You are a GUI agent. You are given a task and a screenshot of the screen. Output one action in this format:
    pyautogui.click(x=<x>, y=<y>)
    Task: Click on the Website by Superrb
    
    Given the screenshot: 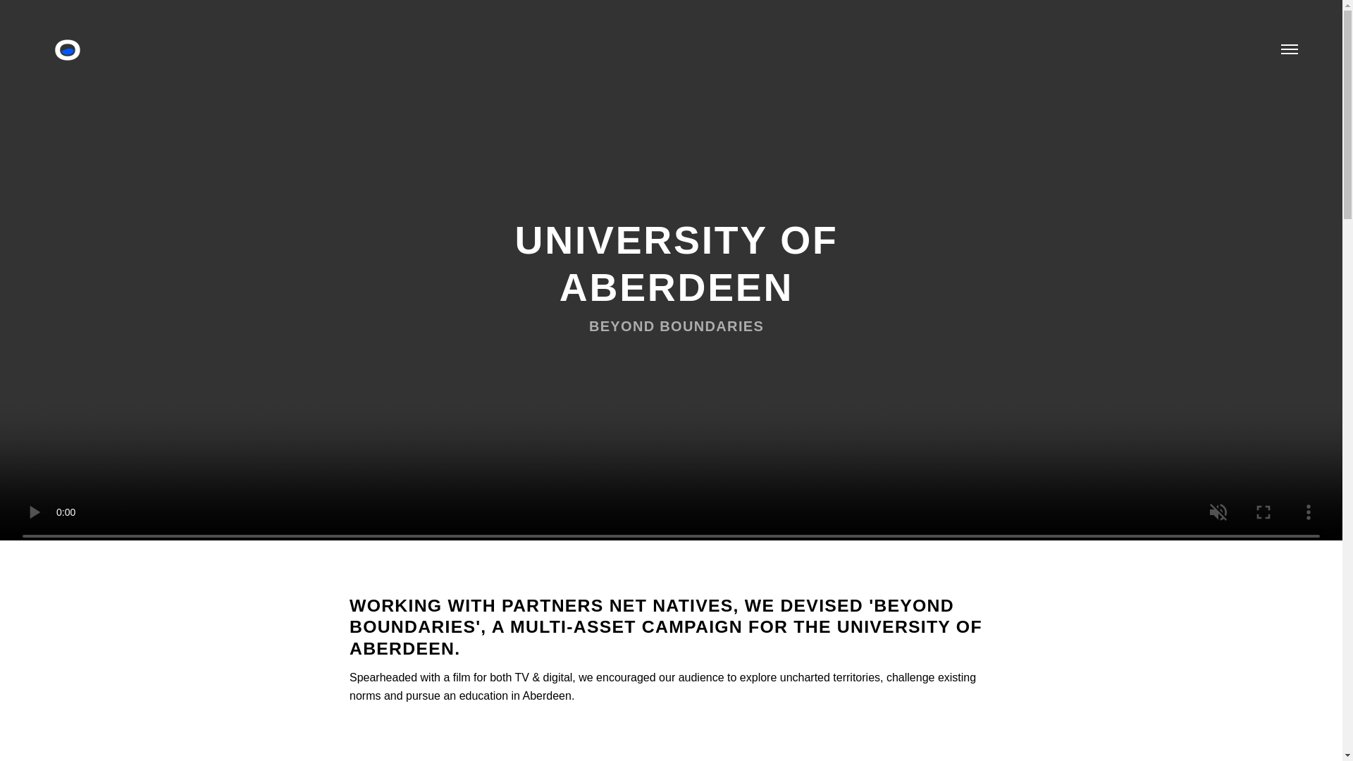 What is the action you would take?
    pyautogui.click(x=799, y=720)
    